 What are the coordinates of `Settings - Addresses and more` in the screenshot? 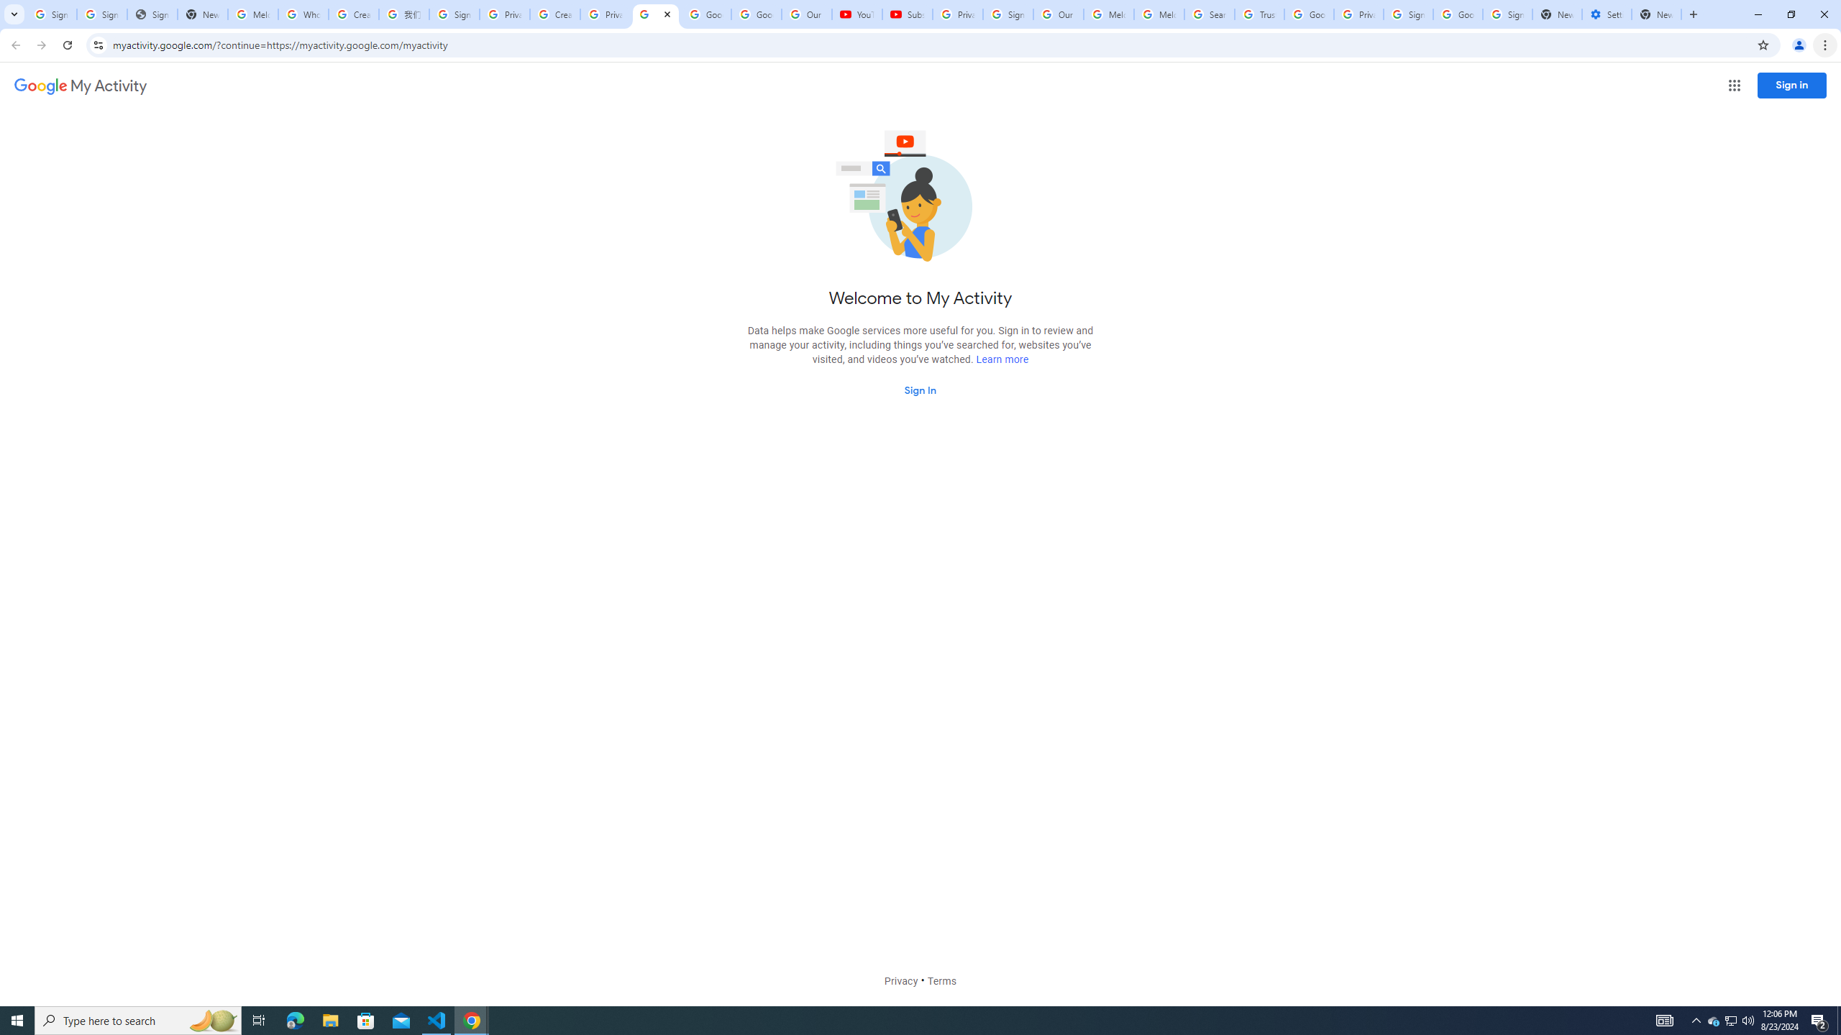 It's located at (1607, 14).